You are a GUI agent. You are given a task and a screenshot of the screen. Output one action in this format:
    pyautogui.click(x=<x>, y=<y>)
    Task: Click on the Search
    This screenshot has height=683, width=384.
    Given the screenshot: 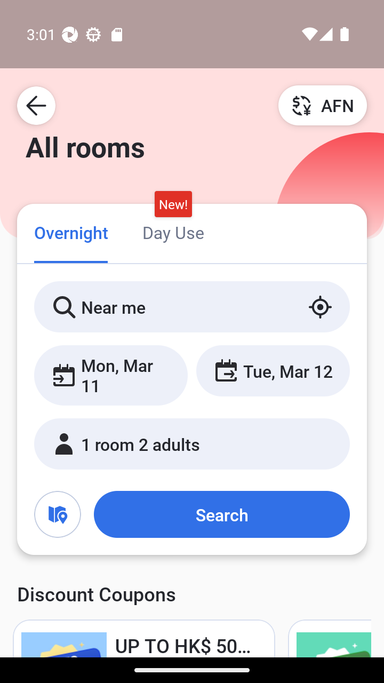 What is the action you would take?
    pyautogui.click(x=221, y=514)
    